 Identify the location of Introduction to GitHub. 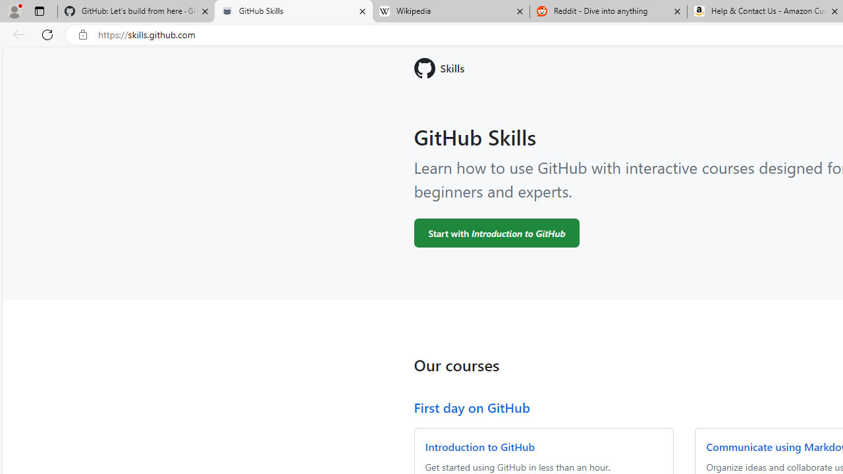
(479, 446).